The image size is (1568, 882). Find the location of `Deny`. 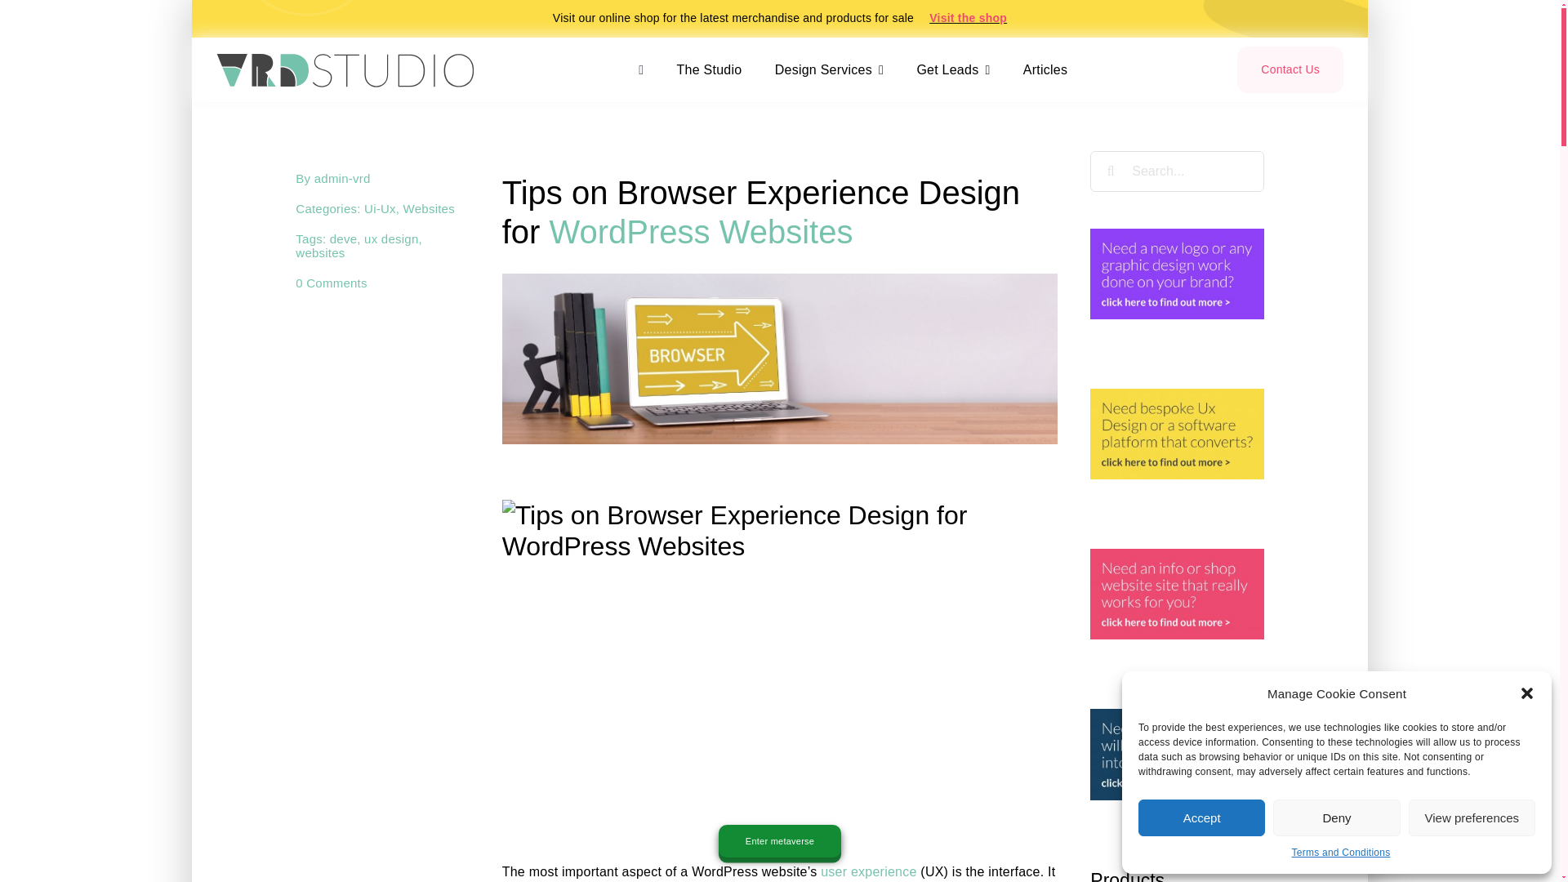

Deny is located at coordinates (1336, 817).